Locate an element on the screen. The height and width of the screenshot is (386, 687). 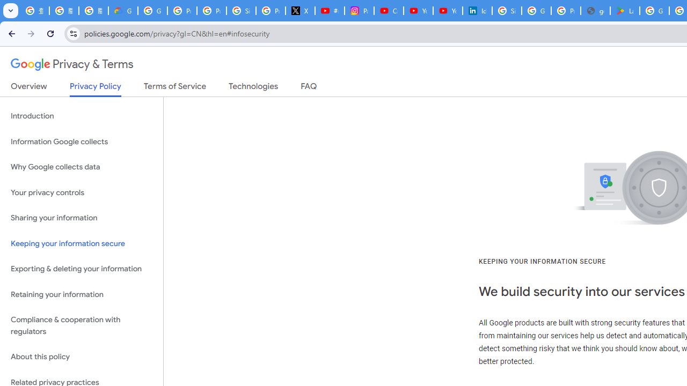
Privacy Help Center - Policies Help is located at coordinates (211, 11).